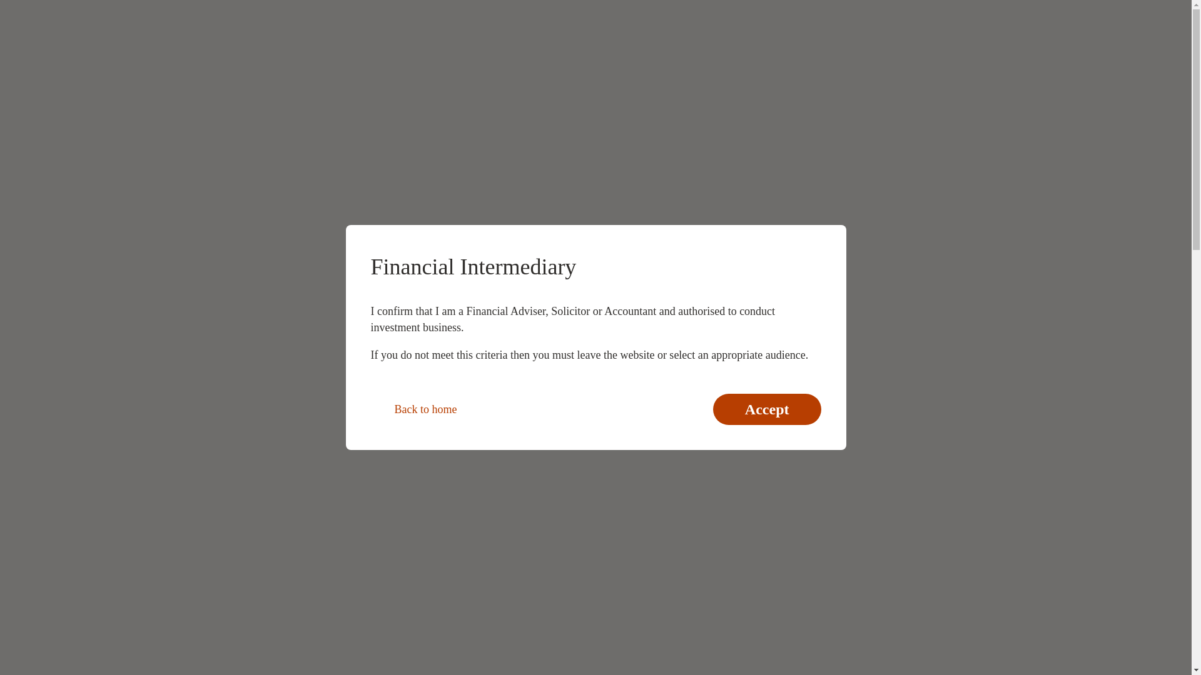  Describe the element at coordinates (271, 214) in the screenshot. I see `Client portal` at that location.